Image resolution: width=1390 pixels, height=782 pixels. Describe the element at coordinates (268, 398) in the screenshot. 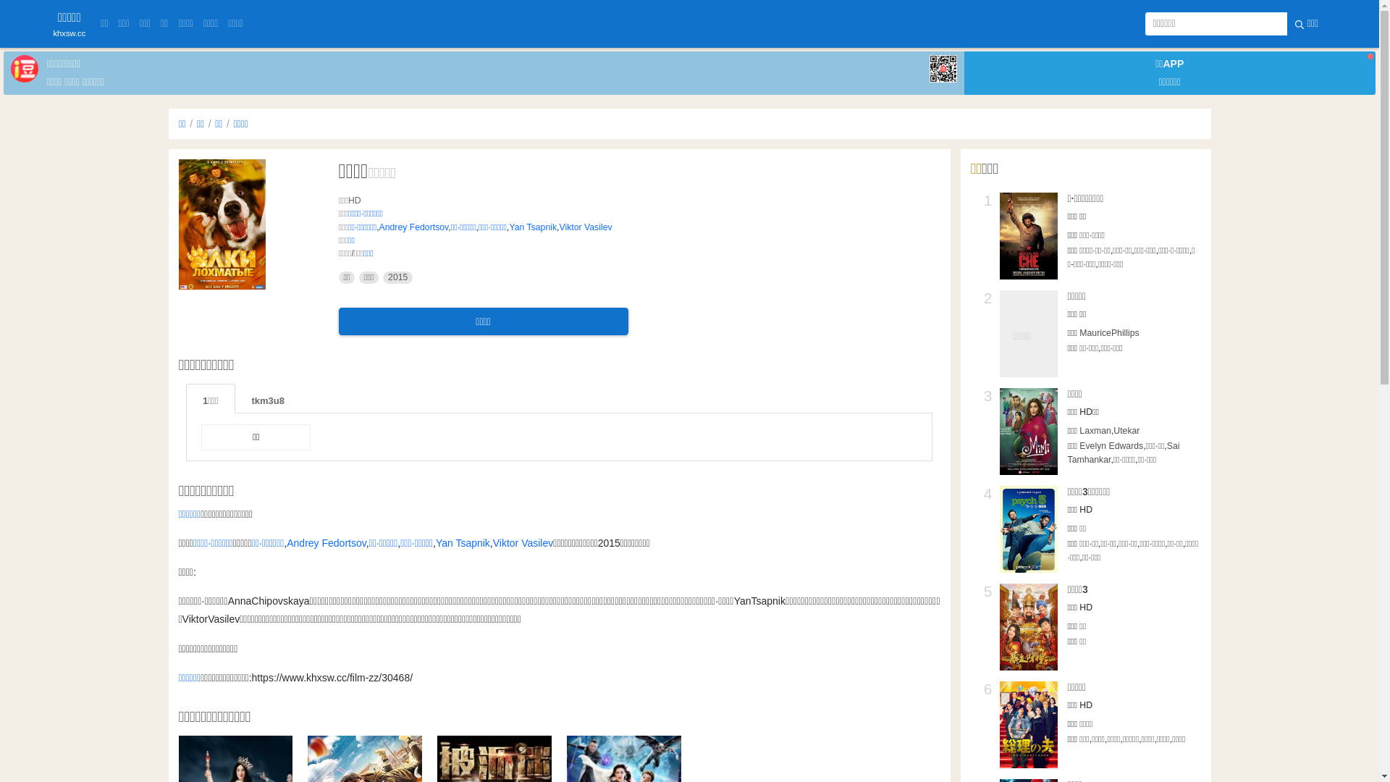

I see `tkm3u8` at that location.